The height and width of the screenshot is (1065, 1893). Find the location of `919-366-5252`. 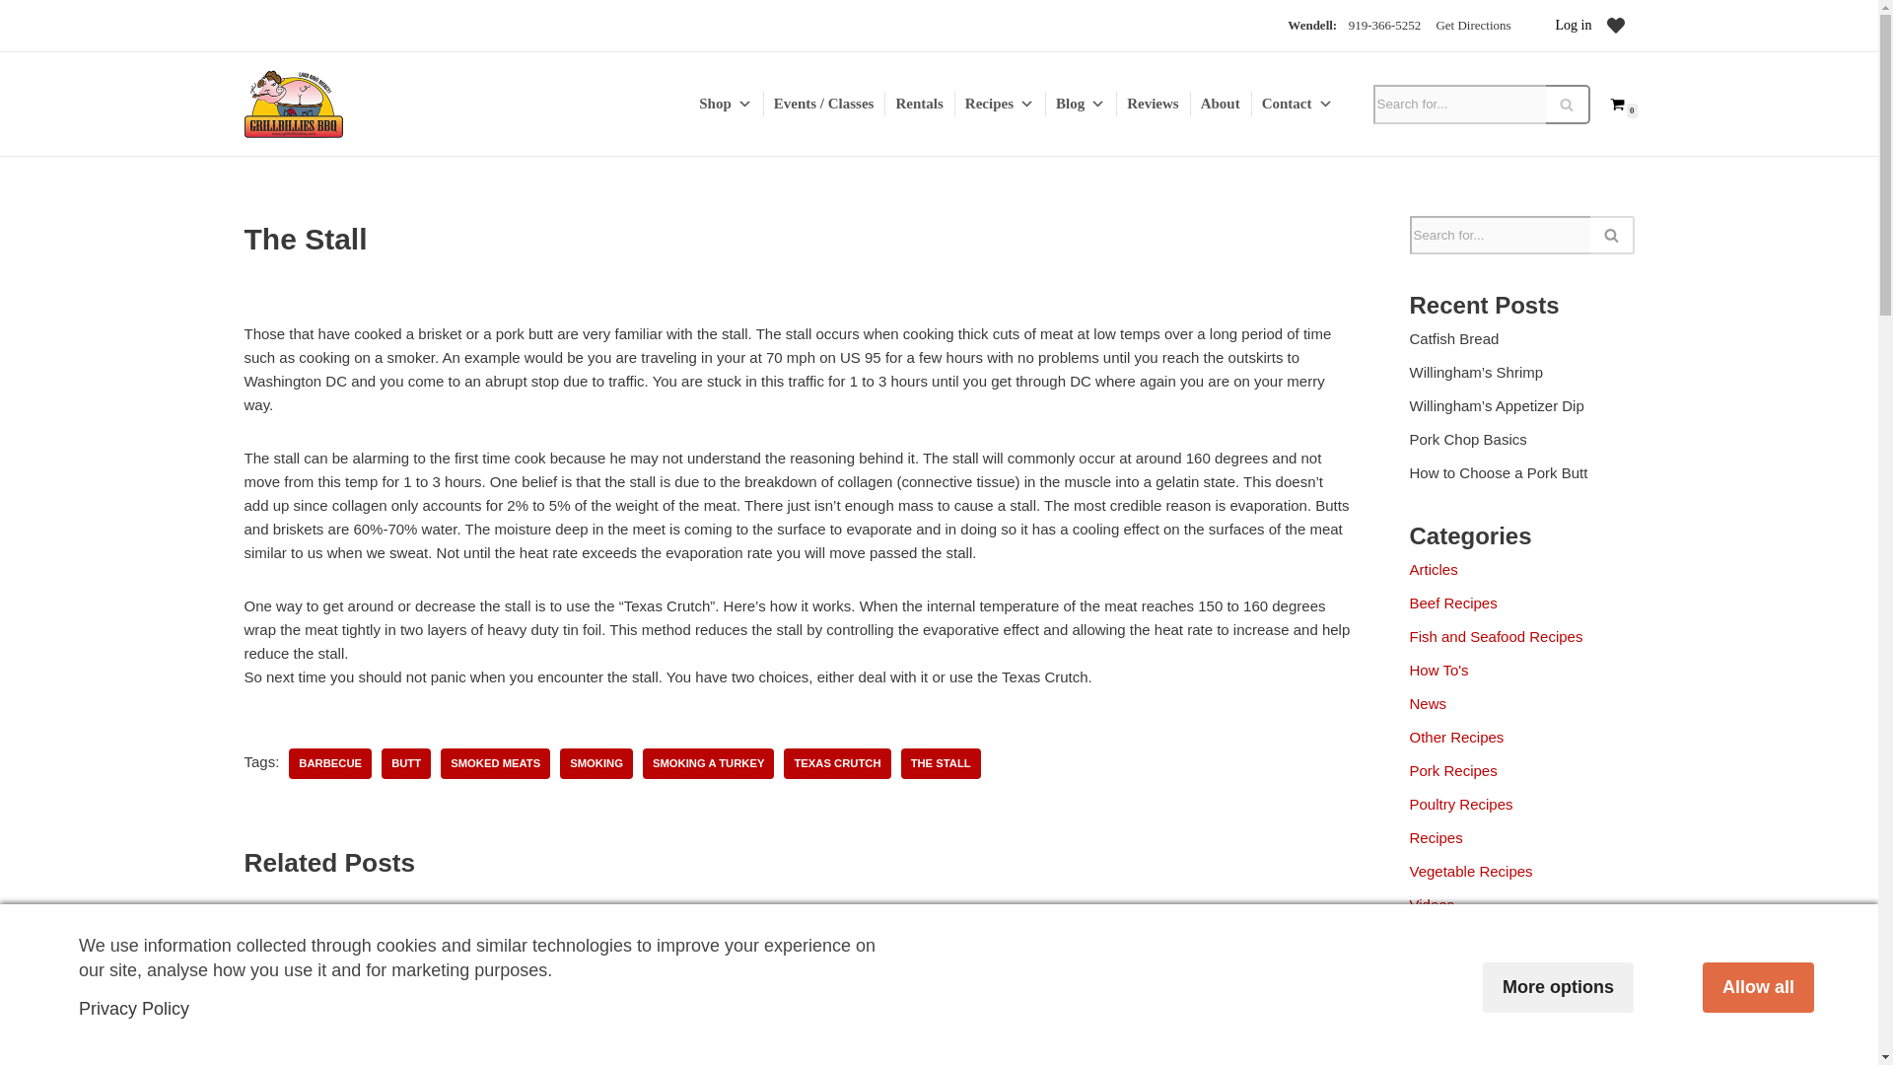

919-366-5252 is located at coordinates (1384, 26).